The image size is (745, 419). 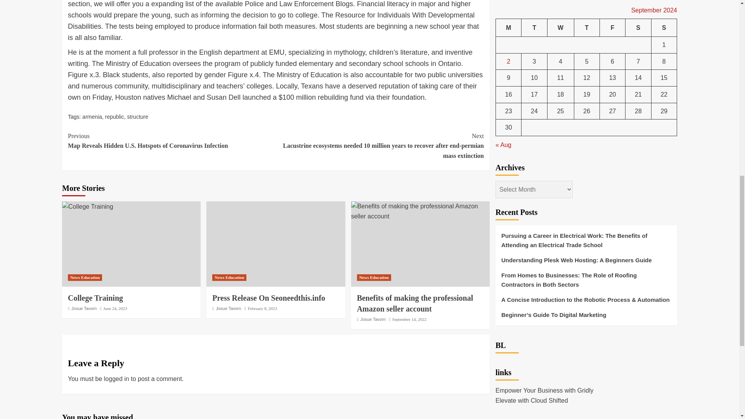 I want to click on Press Release On Seoneedthis.info, so click(x=269, y=298).